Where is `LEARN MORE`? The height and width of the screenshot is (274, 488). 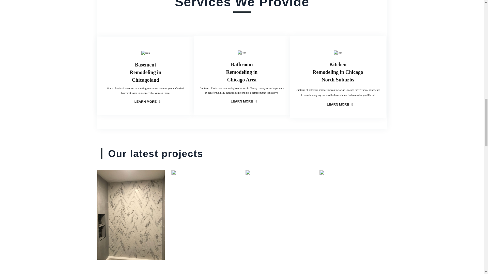 LEARN MORE is located at coordinates (145, 72).